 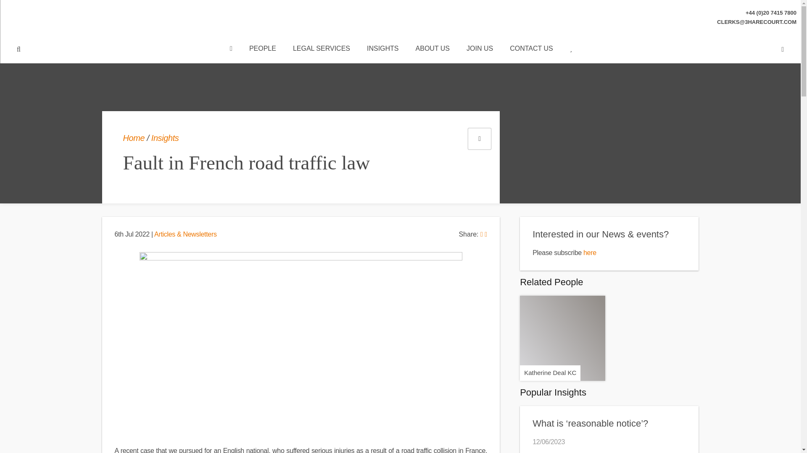 What do you see at coordinates (480, 138) in the screenshot?
I see `Portfolio` at bounding box center [480, 138].